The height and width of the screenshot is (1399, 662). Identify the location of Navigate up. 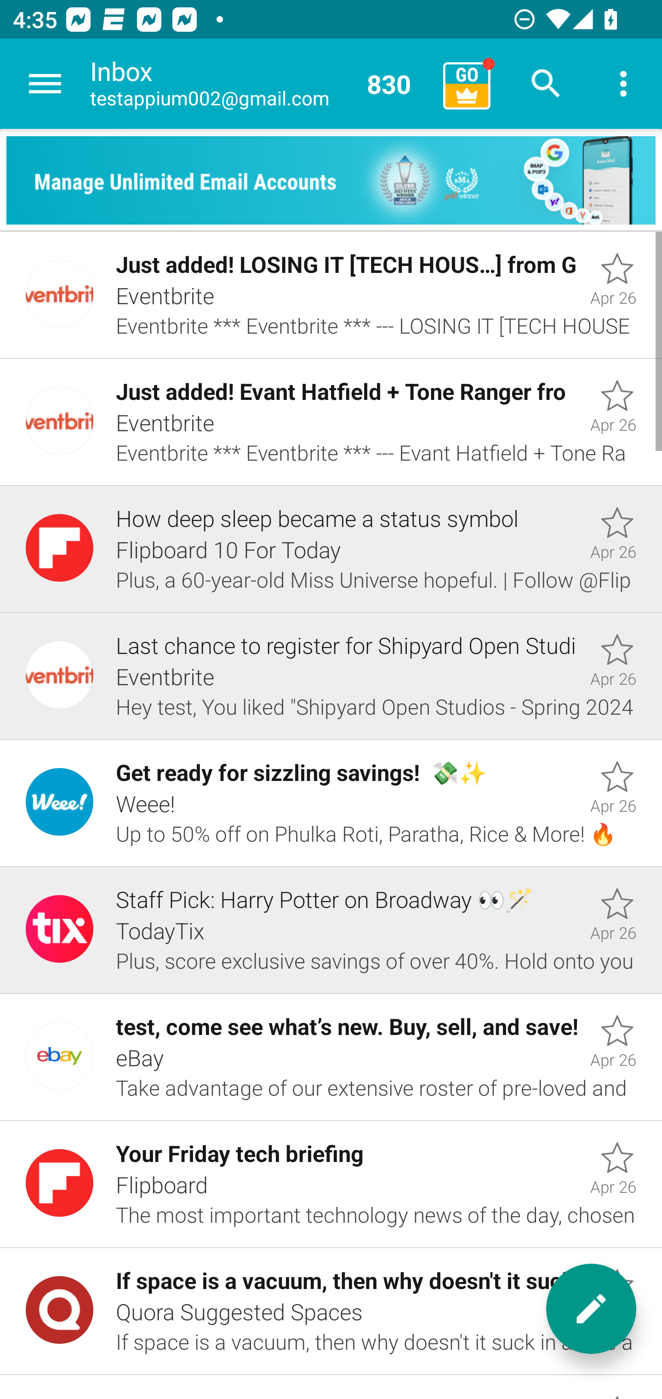
(45, 84).